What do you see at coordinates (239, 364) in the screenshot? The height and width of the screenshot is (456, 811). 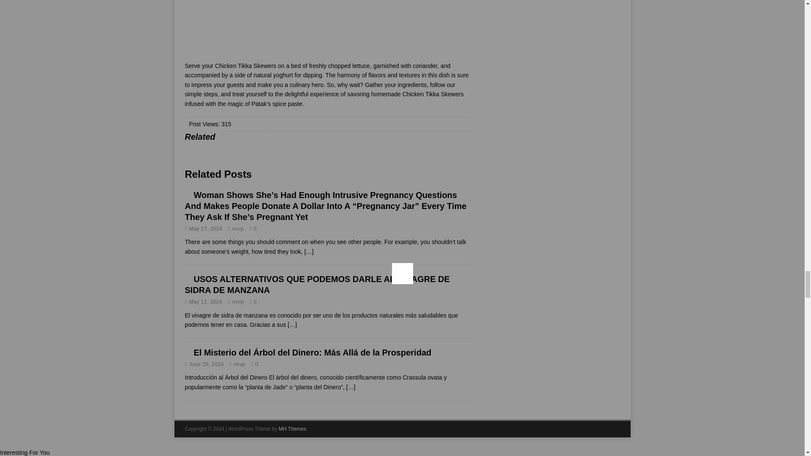 I see `nvvp` at bounding box center [239, 364].